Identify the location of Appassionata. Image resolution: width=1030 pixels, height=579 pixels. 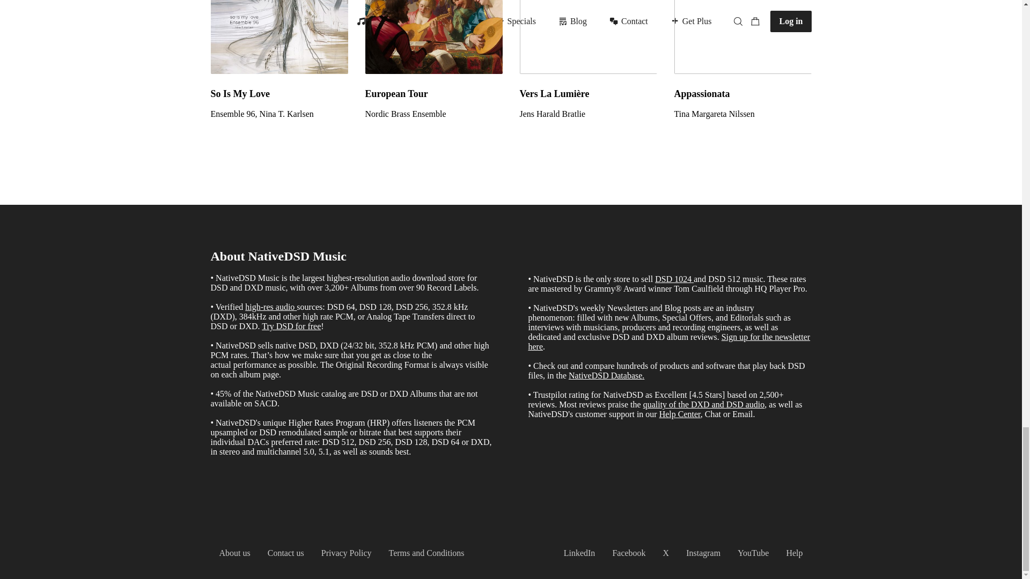
(742, 93).